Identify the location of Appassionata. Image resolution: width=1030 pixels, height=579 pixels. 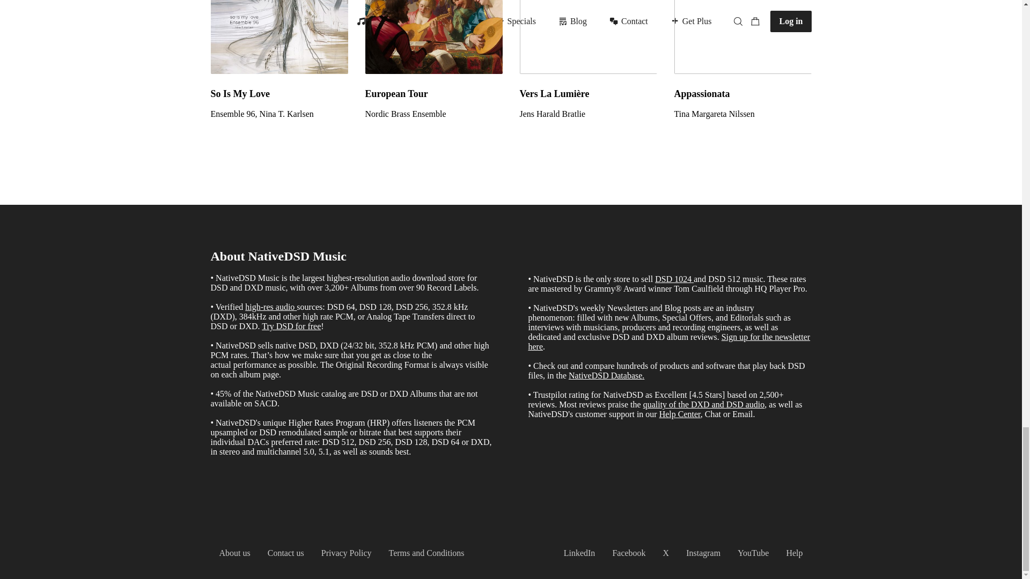
(742, 93).